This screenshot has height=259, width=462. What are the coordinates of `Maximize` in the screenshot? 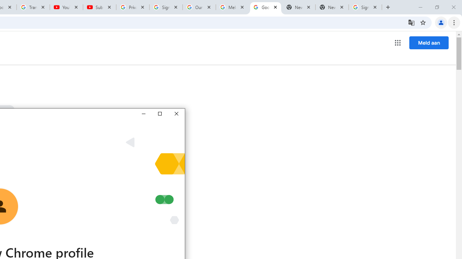 It's located at (160, 114).